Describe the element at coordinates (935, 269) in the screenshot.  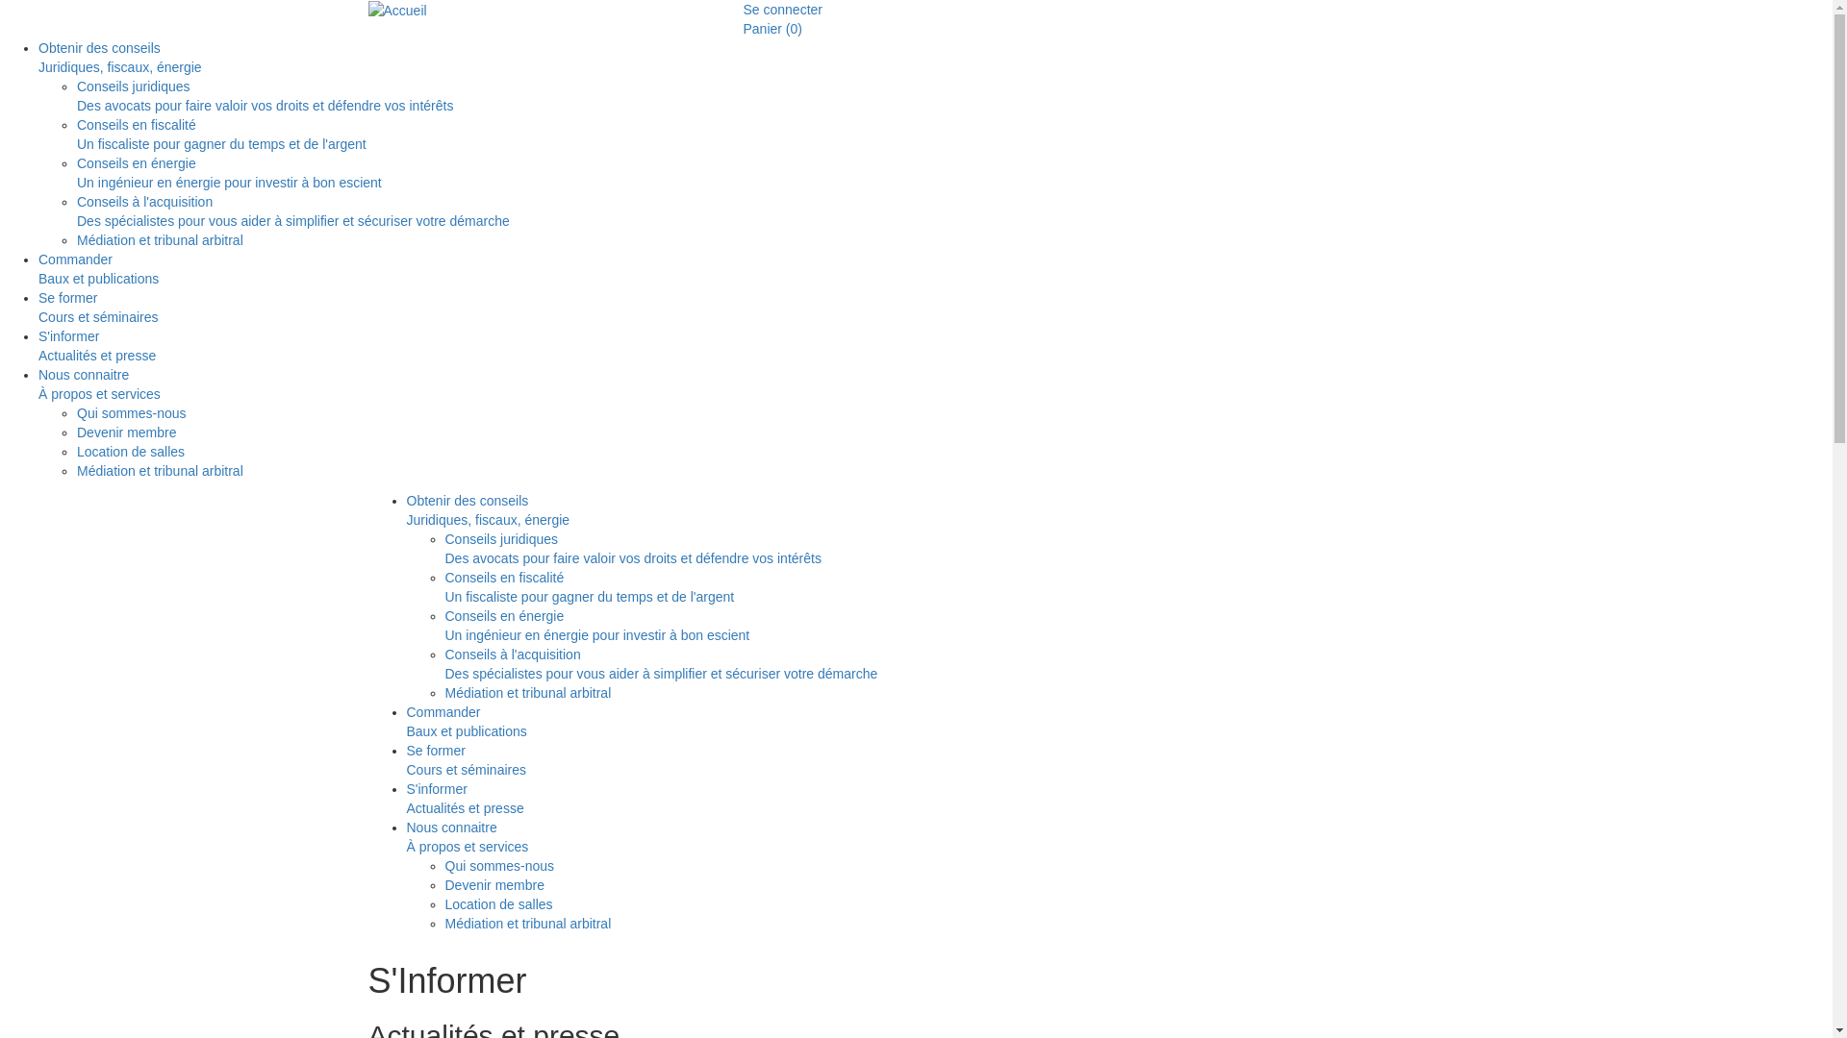
I see `Commander
Baux et publications` at that location.